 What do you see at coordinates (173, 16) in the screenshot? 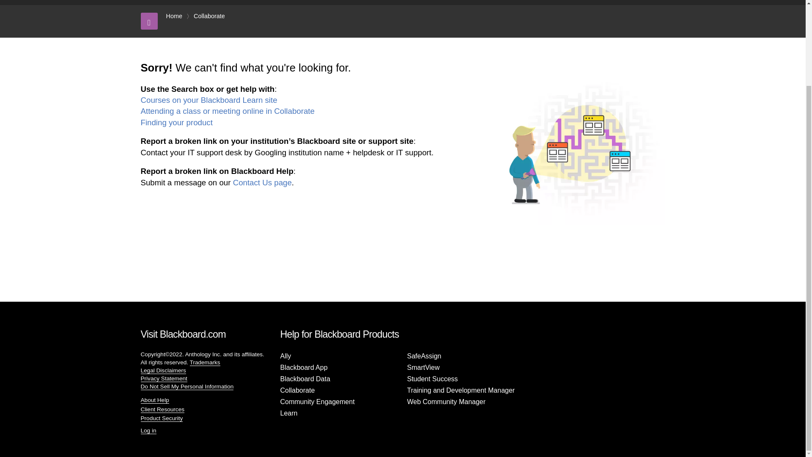
I see `Home` at bounding box center [173, 16].